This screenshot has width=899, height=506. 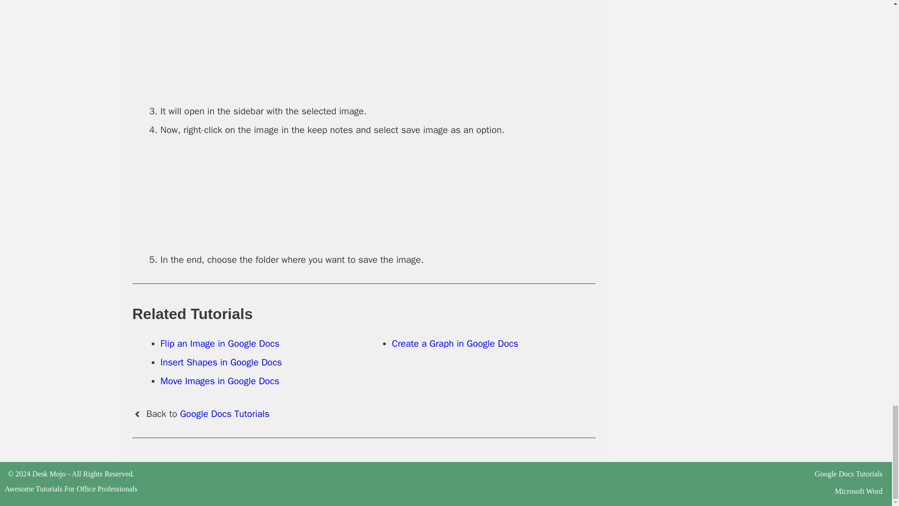 What do you see at coordinates (224, 414) in the screenshot?
I see `Google Docs Tutorials` at bounding box center [224, 414].